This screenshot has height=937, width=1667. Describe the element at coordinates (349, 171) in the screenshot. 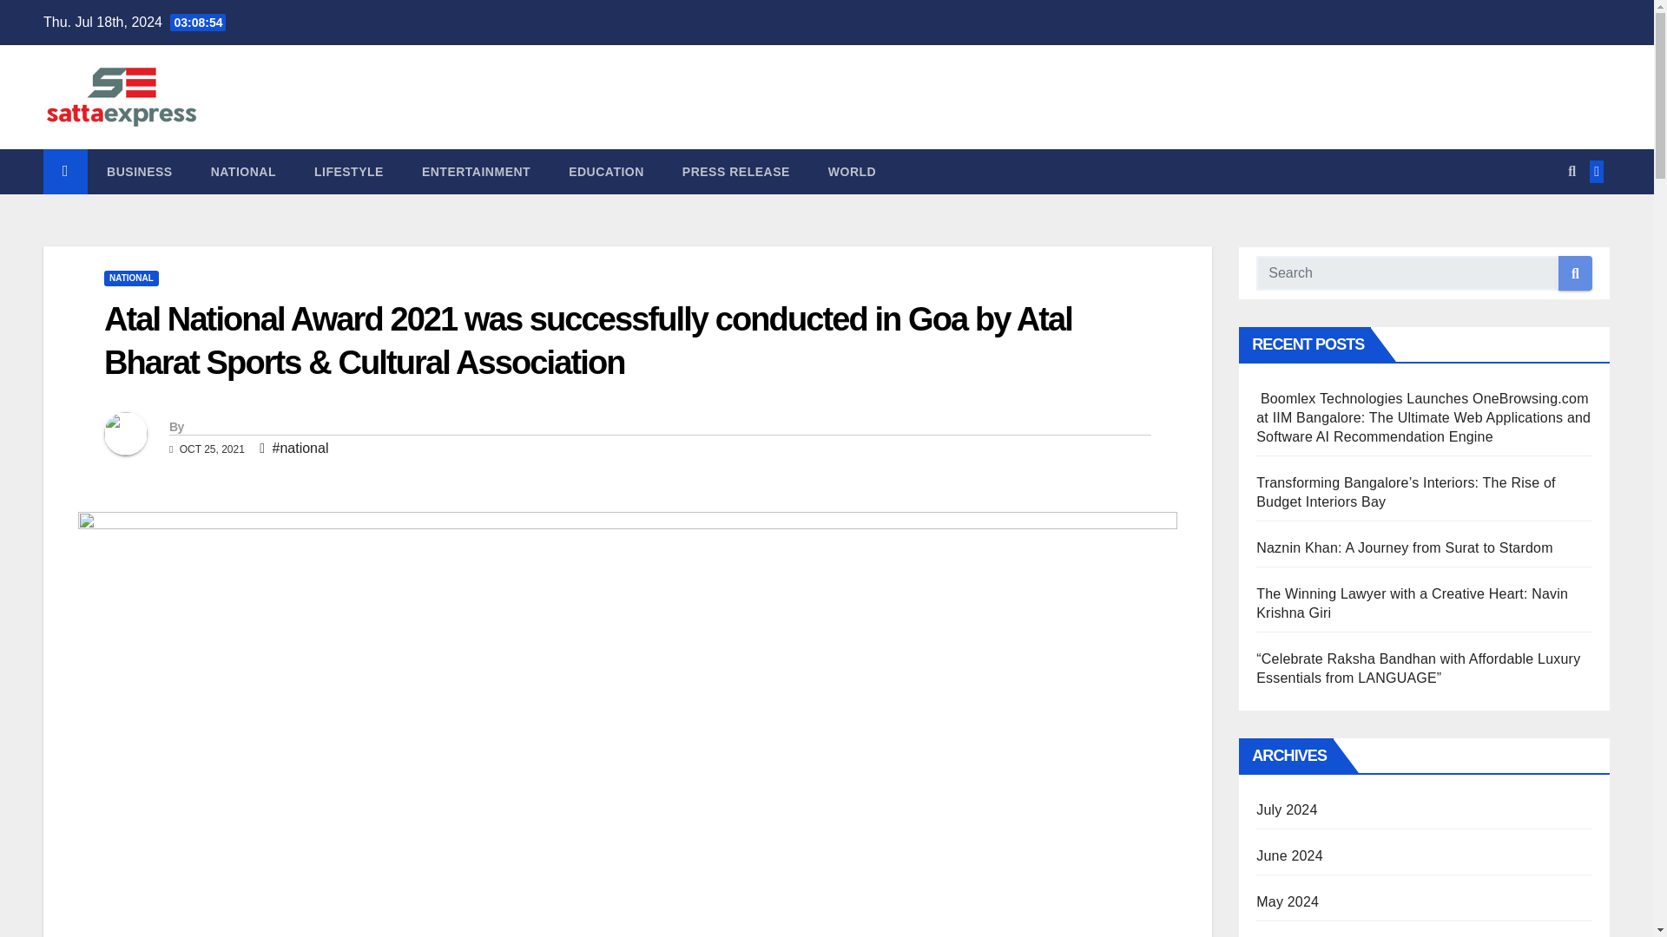

I see `Lifestyle` at that location.